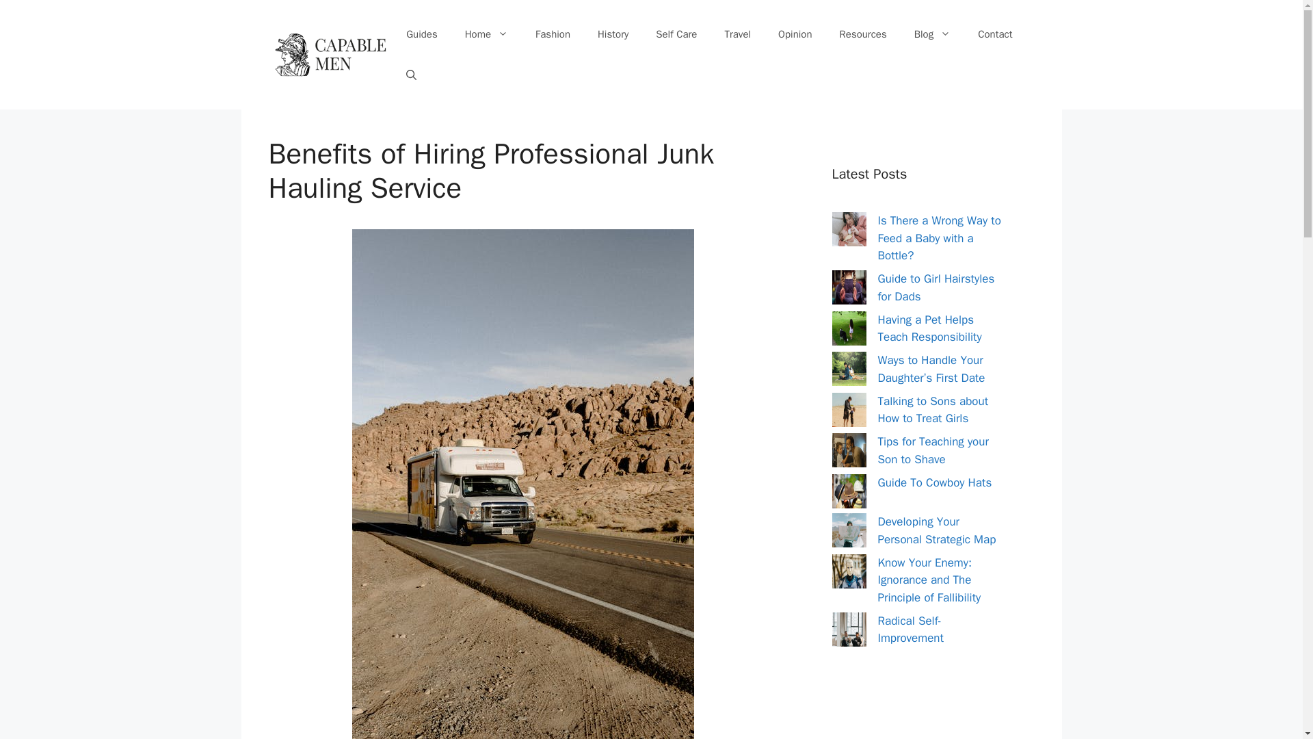 Image resolution: width=1313 pixels, height=739 pixels. Describe the element at coordinates (553, 34) in the screenshot. I see `Fashion` at that location.